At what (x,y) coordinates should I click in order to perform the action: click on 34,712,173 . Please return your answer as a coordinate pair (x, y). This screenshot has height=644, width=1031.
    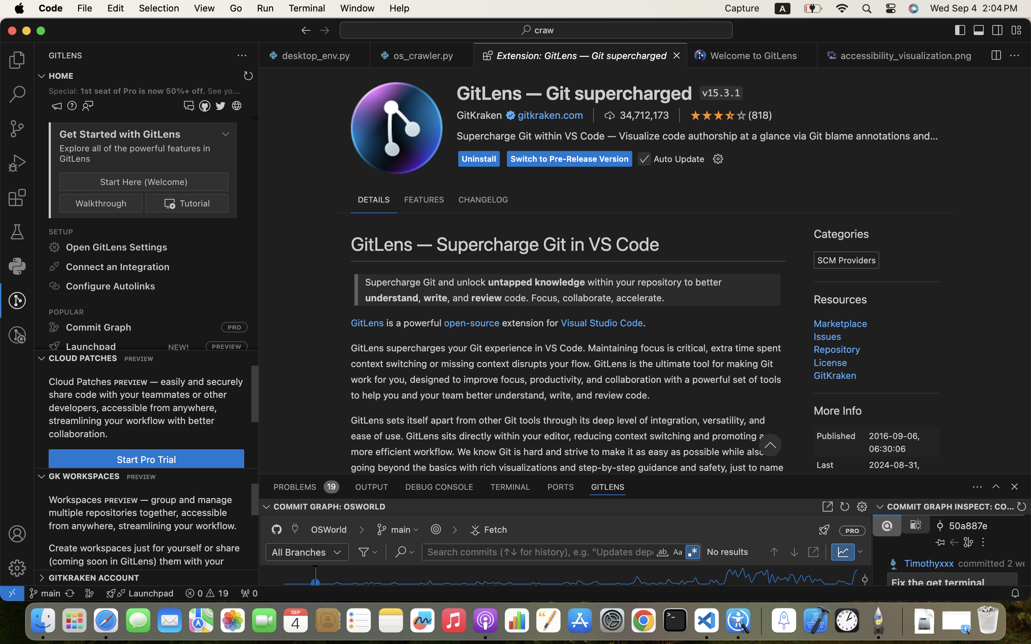
    Looking at the image, I should click on (637, 115).